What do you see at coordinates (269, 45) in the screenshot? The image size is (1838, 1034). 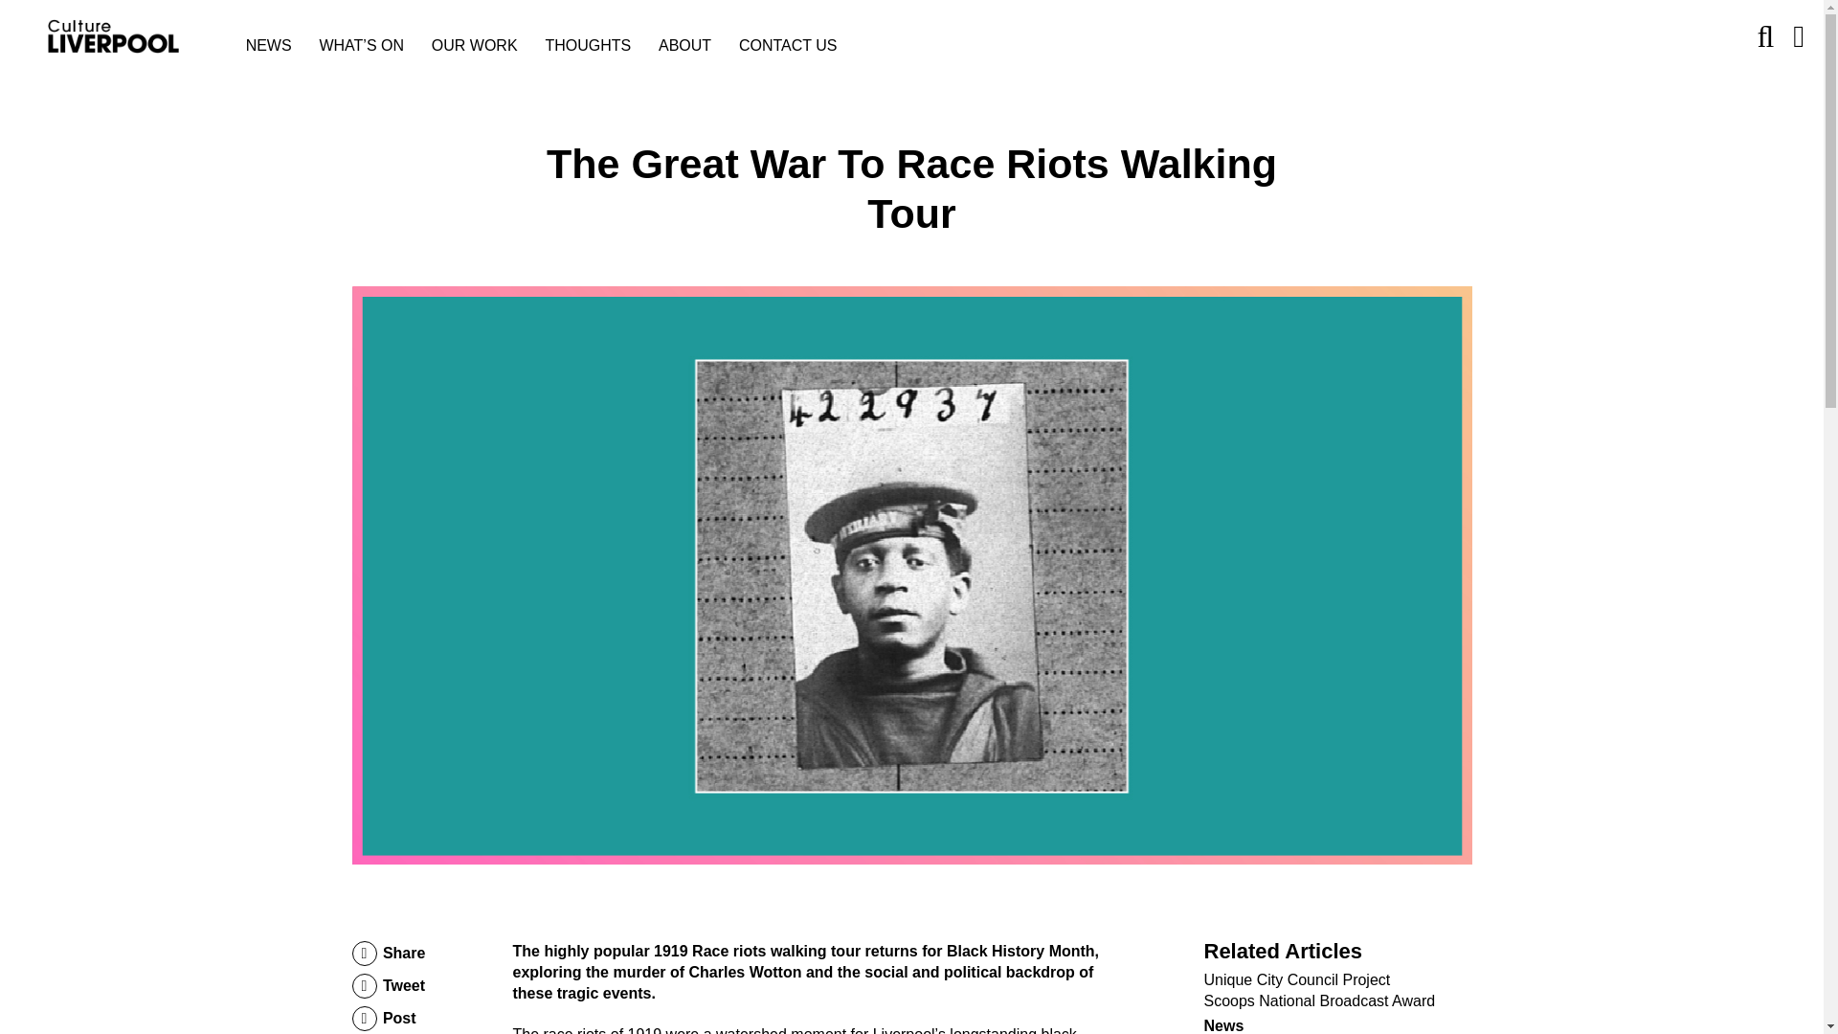 I see `NEWS` at bounding box center [269, 45].